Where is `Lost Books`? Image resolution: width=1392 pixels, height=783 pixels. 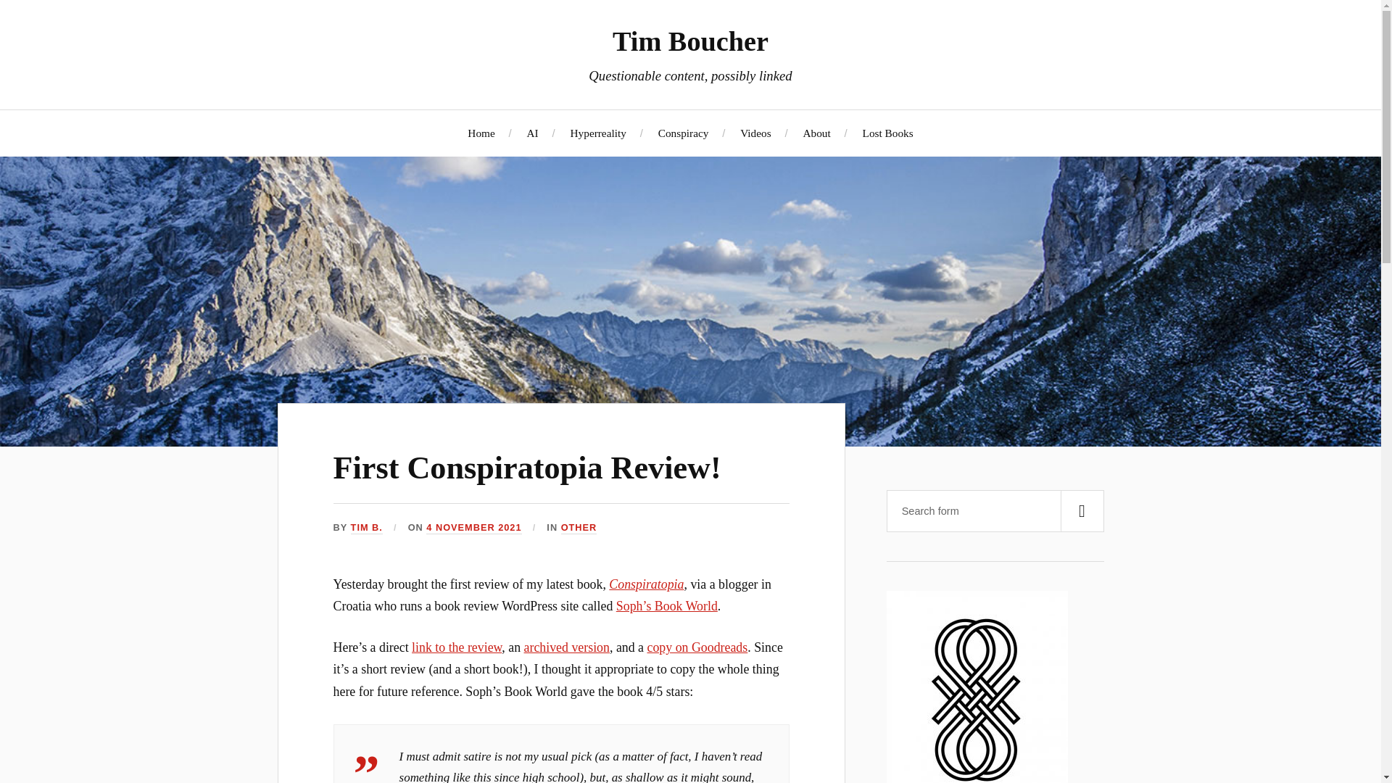 Lost Books is located at coordinates (887, 133).